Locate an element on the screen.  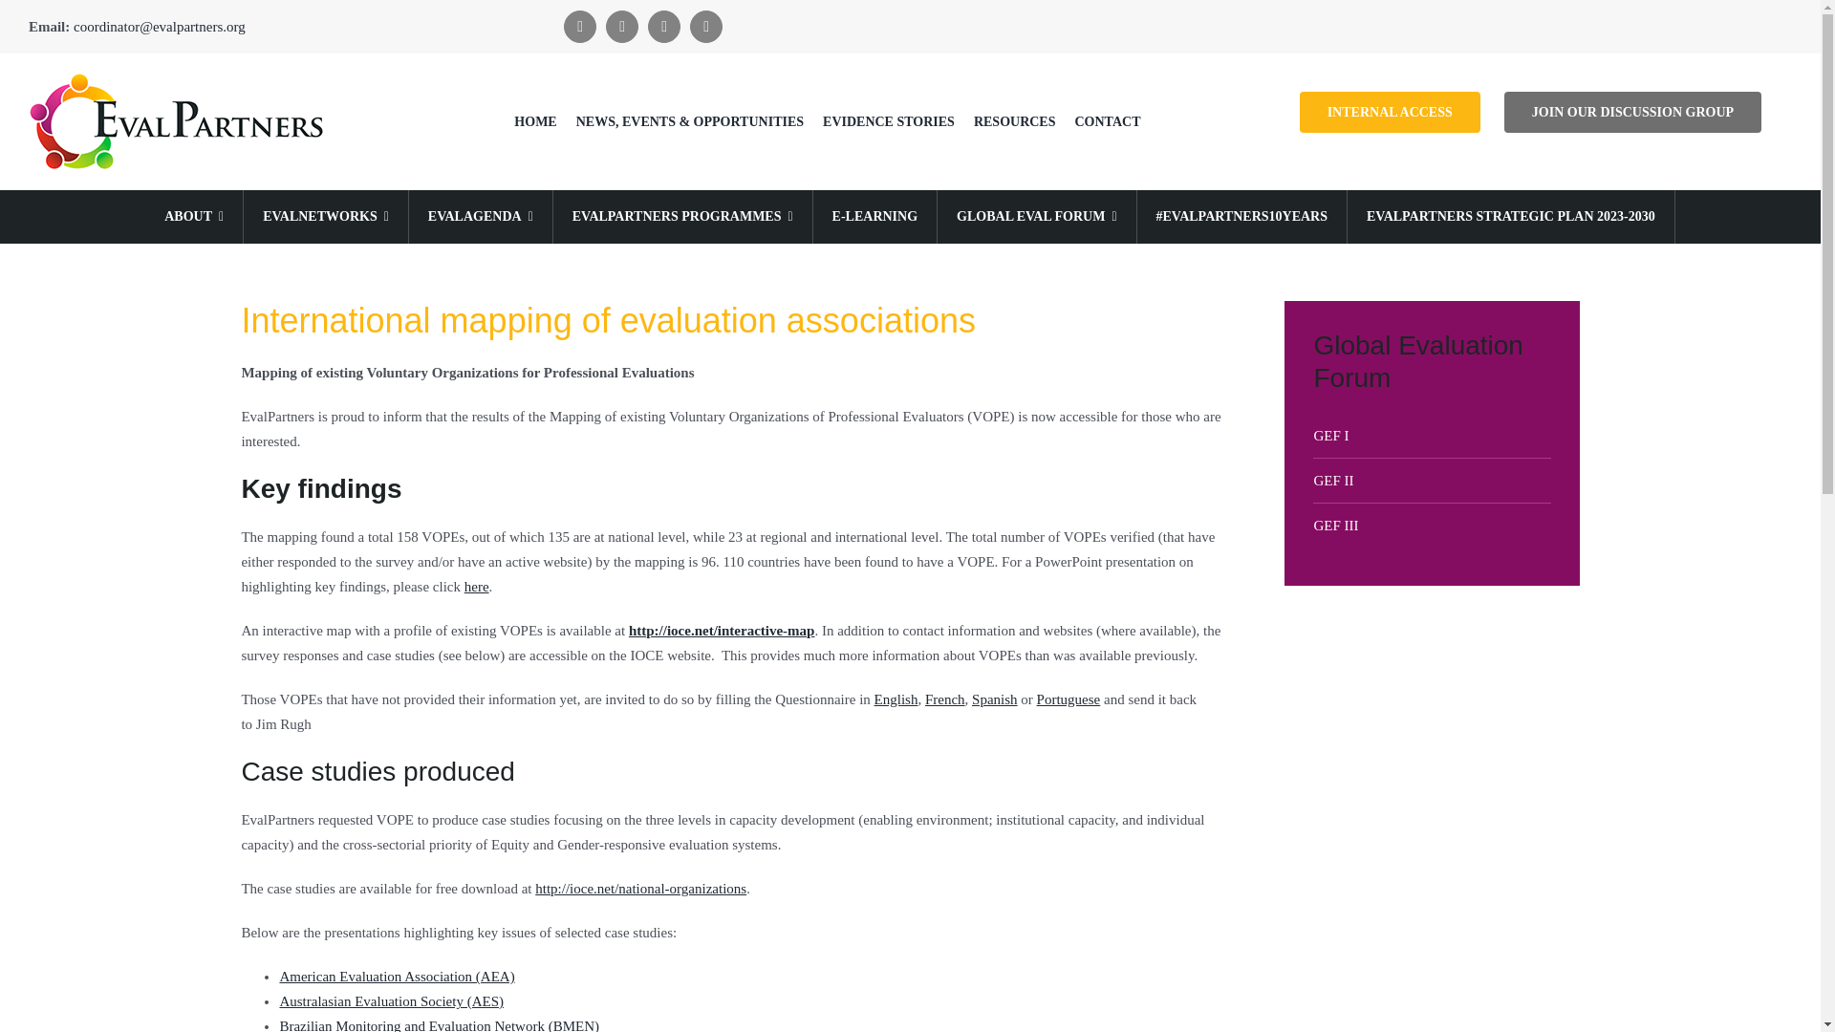
RESOURCES is located at coordinates (1015, 122).